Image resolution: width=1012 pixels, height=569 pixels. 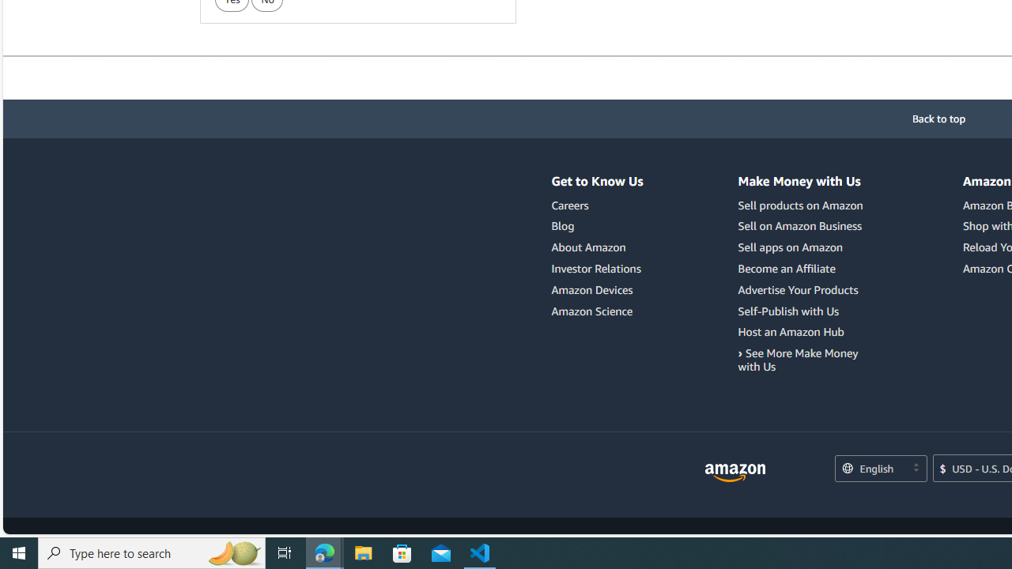 What do you see at coordinates (592, 311) in the screenshot?
I see `Amazon Science` at bounding box center [592, 311].